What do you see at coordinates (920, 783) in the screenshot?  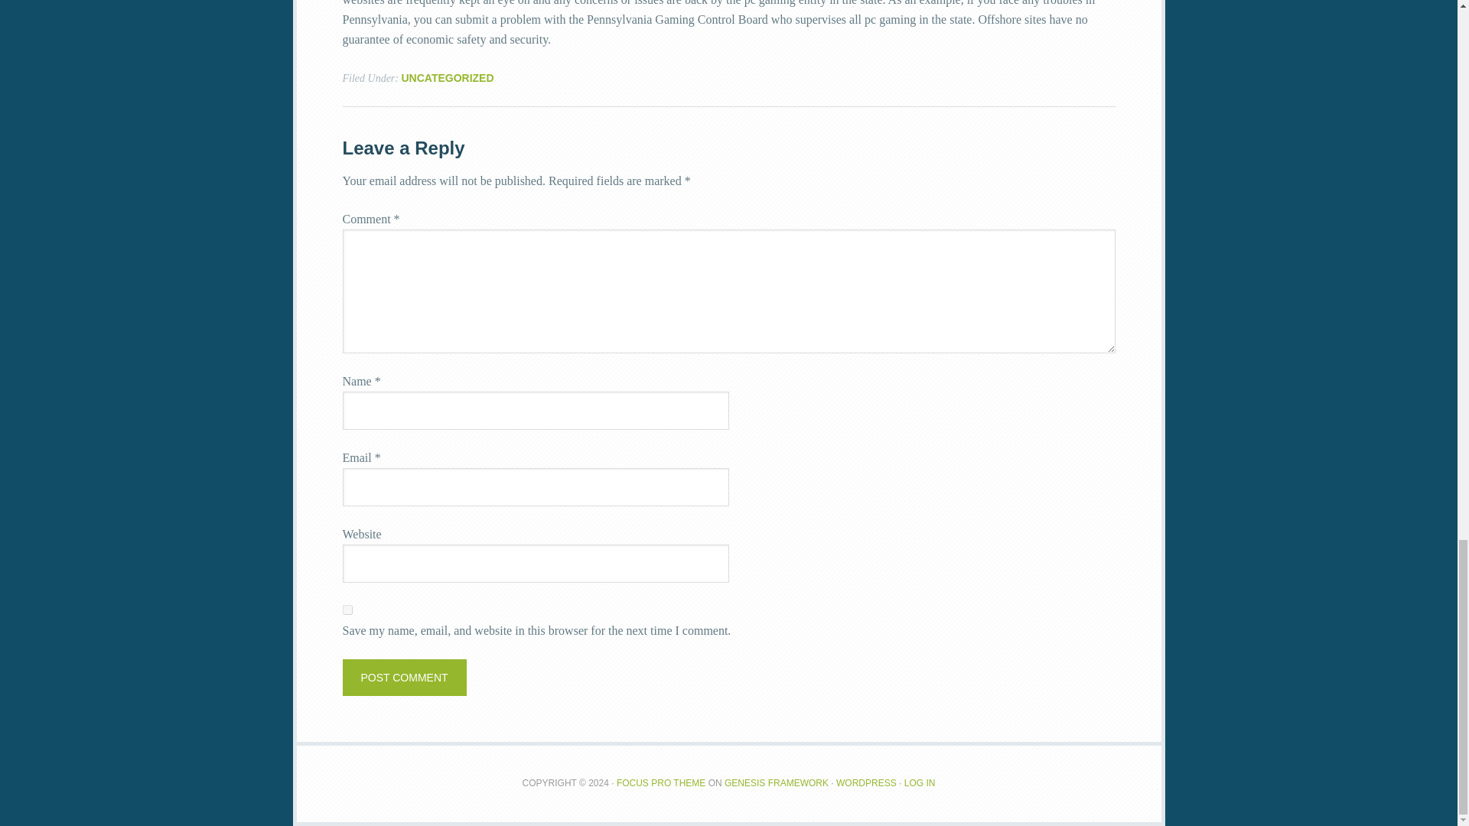 I see `LOG IN` at bounding box center [920, 783].